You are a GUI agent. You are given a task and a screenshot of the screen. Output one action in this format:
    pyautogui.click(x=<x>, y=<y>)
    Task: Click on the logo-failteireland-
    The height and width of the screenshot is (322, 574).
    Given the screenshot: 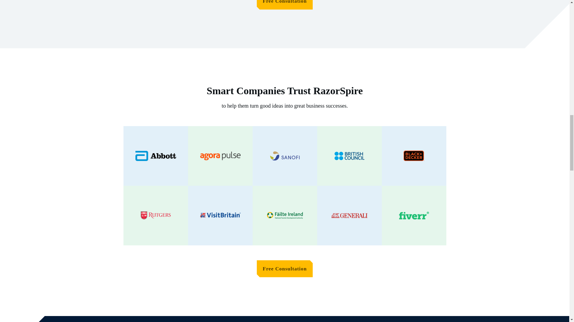 What is the action you would take?
    pyautogui.click(x=285, y=215)
    